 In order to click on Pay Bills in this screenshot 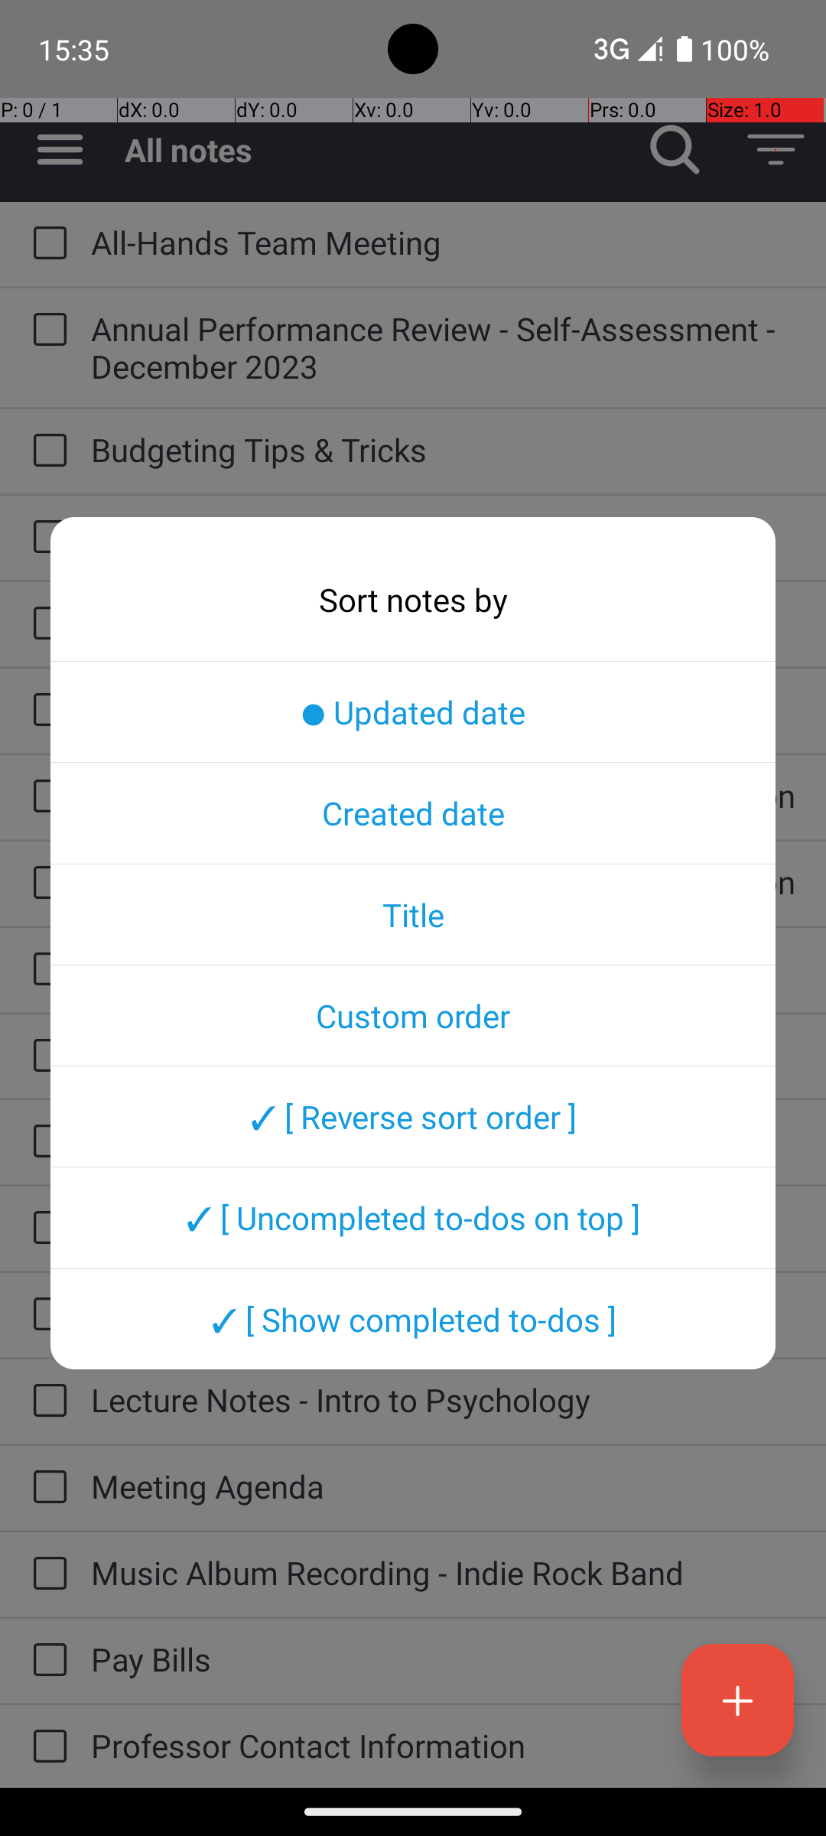, I will do `click(444, 1659)`.